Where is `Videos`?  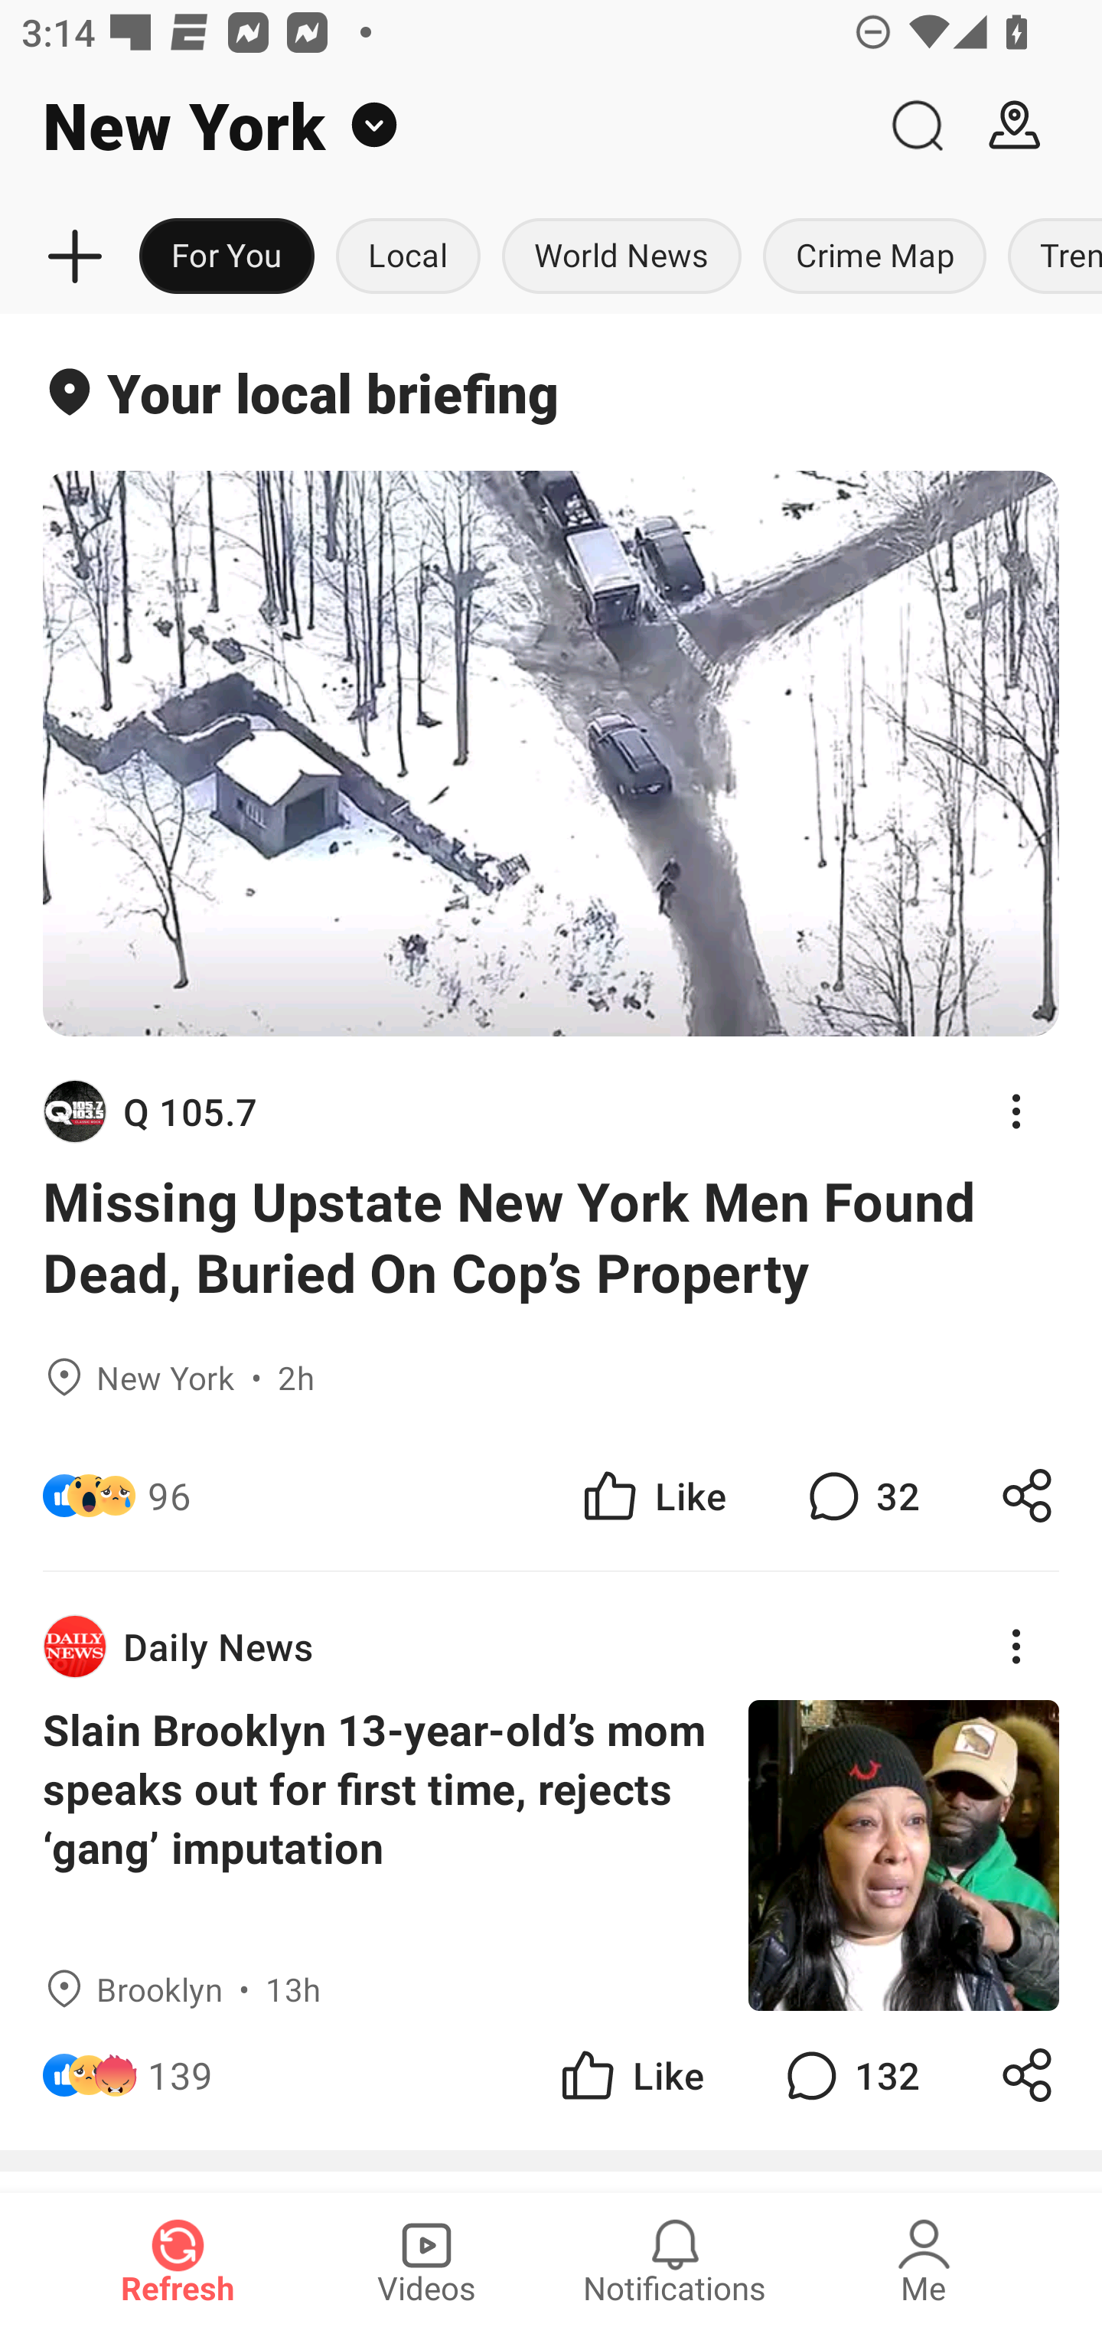
Videos is located at coordinates (426, 2260).